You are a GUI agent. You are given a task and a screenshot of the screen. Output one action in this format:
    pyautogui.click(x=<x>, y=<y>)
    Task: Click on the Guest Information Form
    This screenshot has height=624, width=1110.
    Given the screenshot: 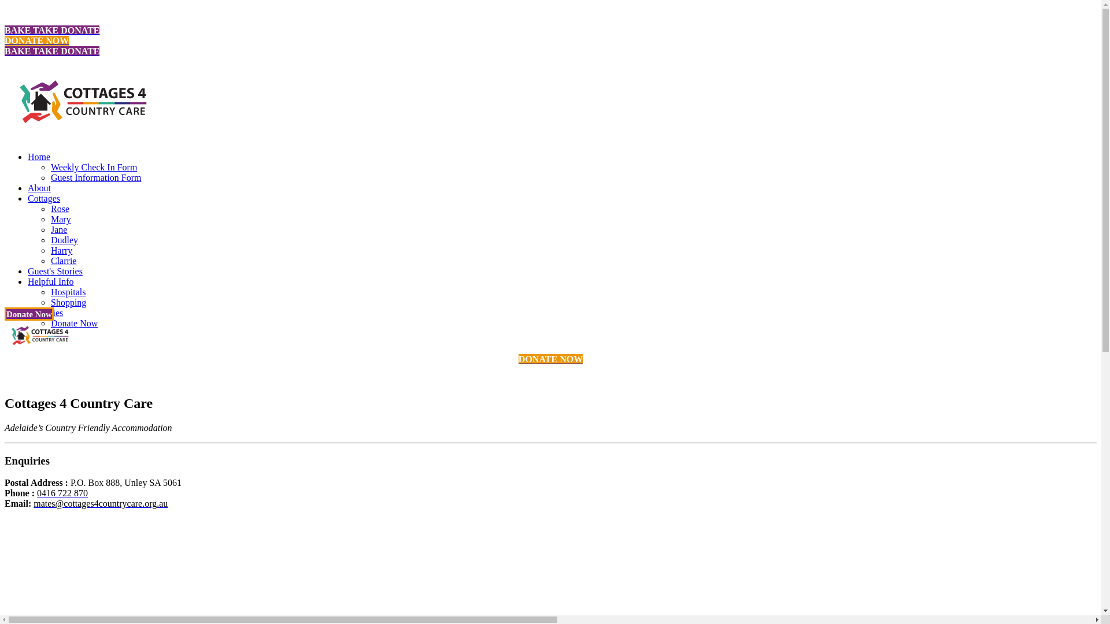 What is the action you would take?
    pyautogui.click(x=50, y=595)
    